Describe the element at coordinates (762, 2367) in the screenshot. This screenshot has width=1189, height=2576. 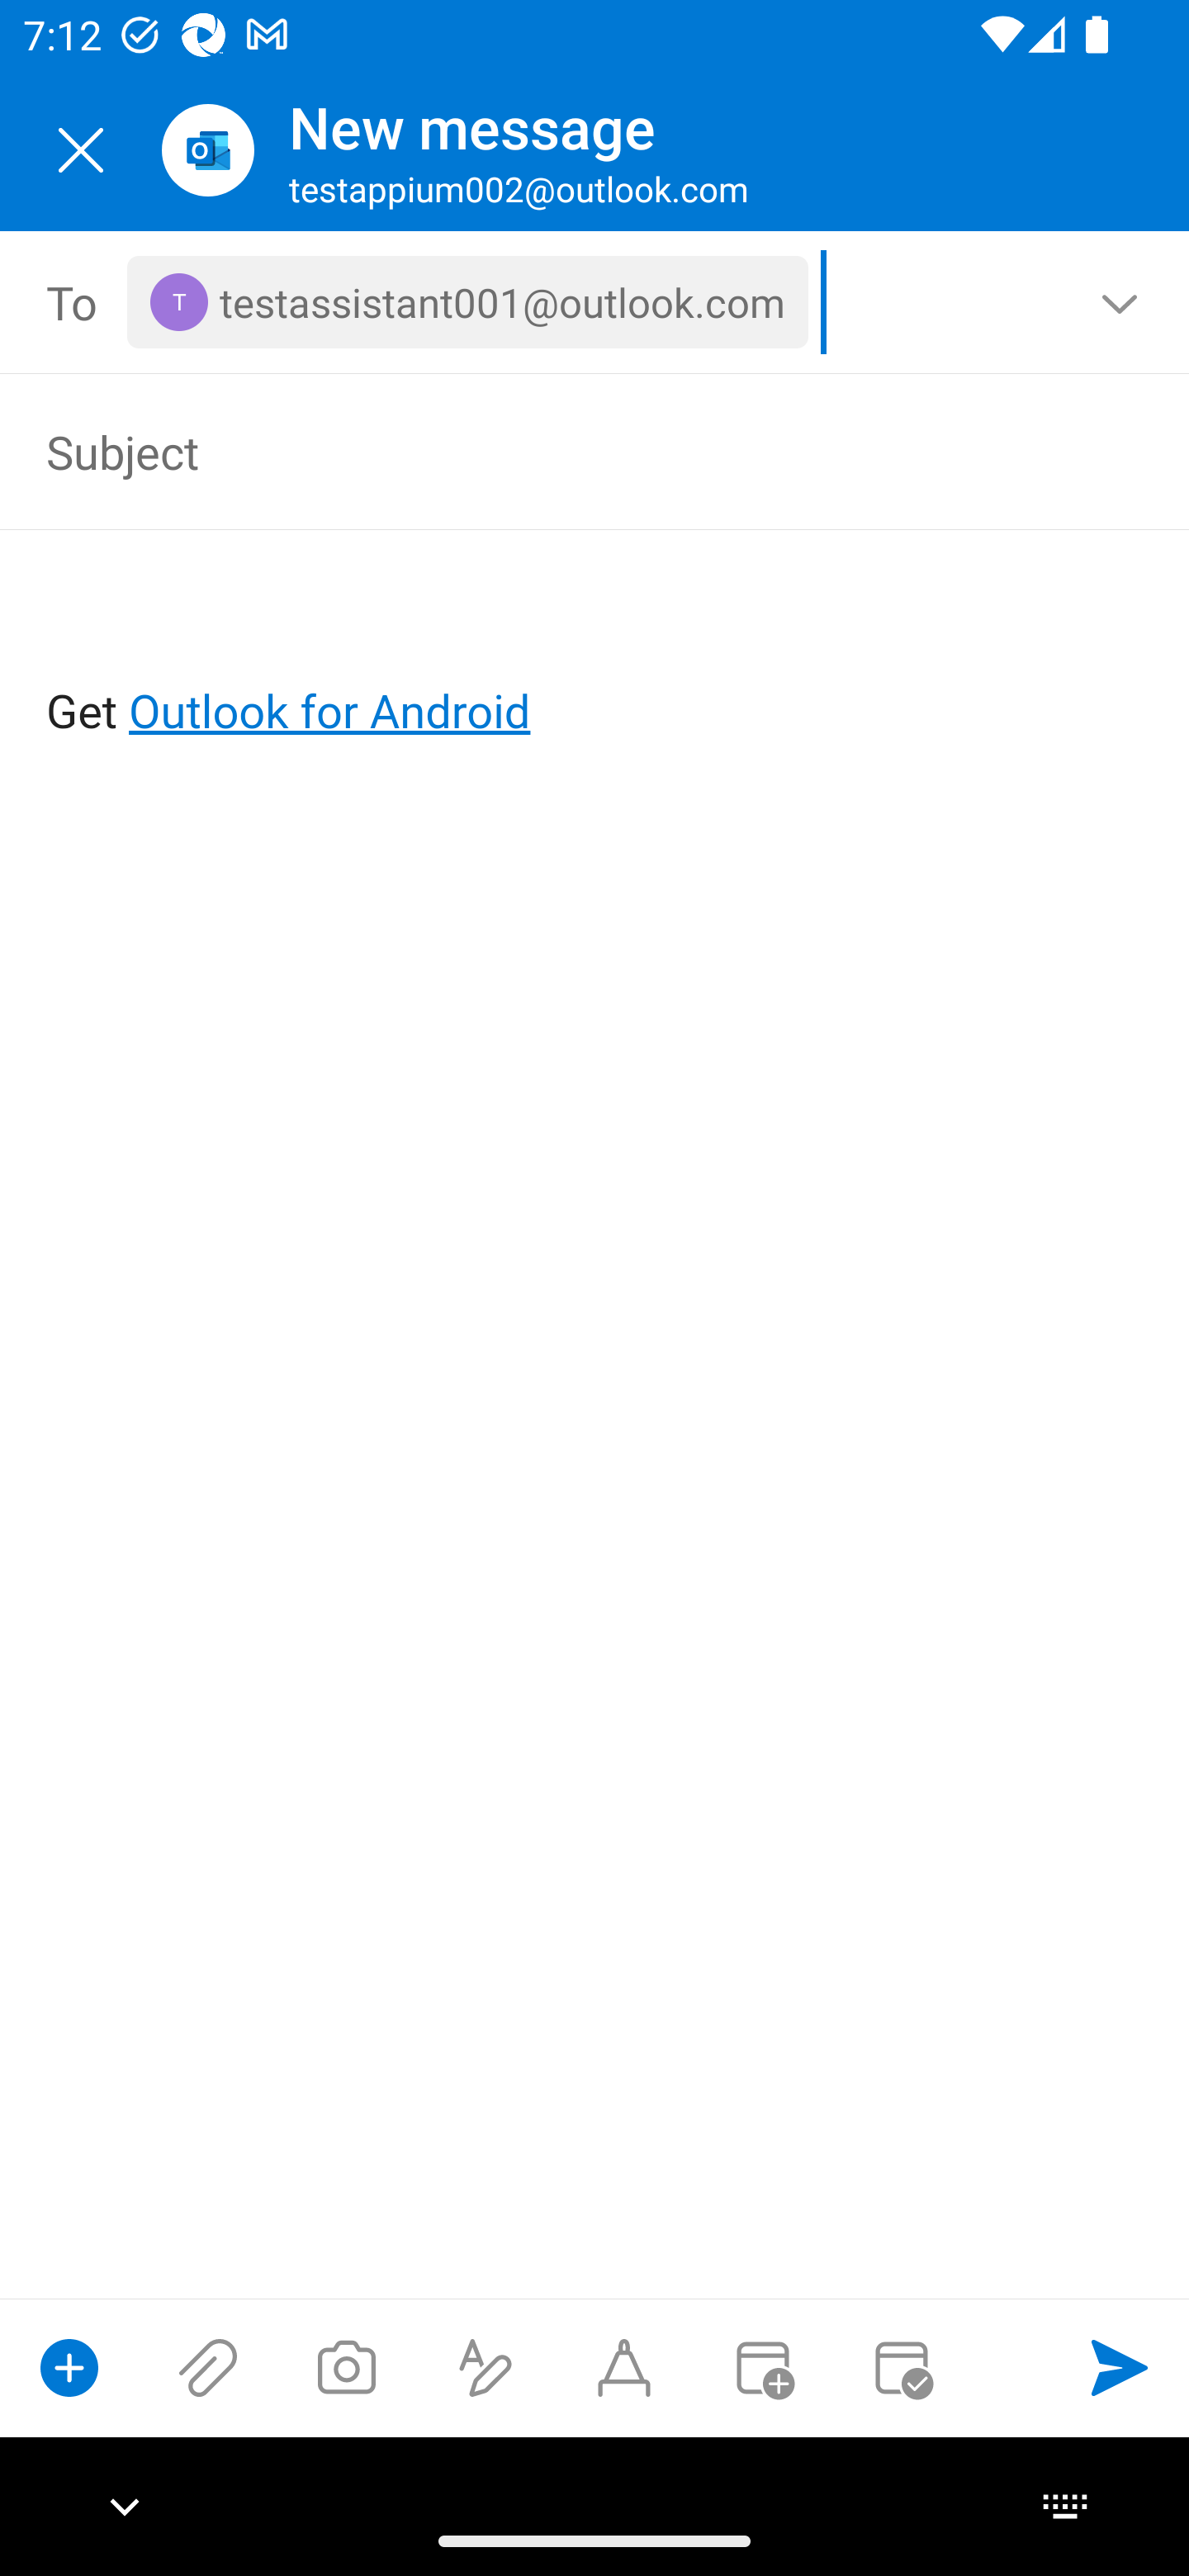
I see `Convert to event` at that location.